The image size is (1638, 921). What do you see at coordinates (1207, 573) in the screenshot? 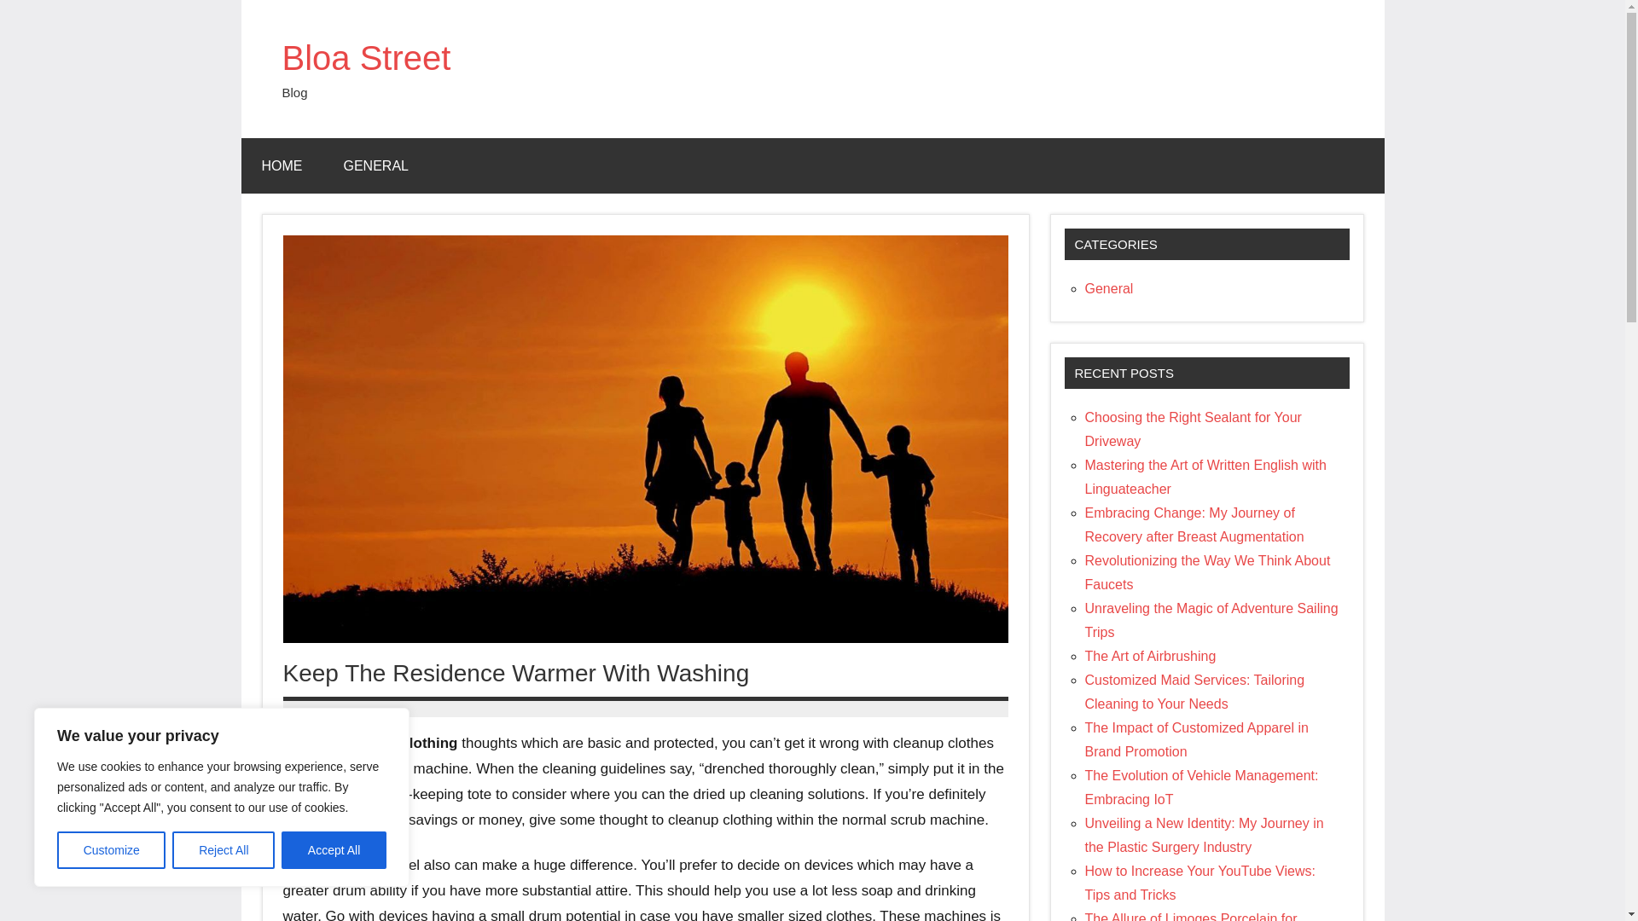
I see `Revolutionizing the Way We Think About Faucets` at bounding box center [1207, 573].